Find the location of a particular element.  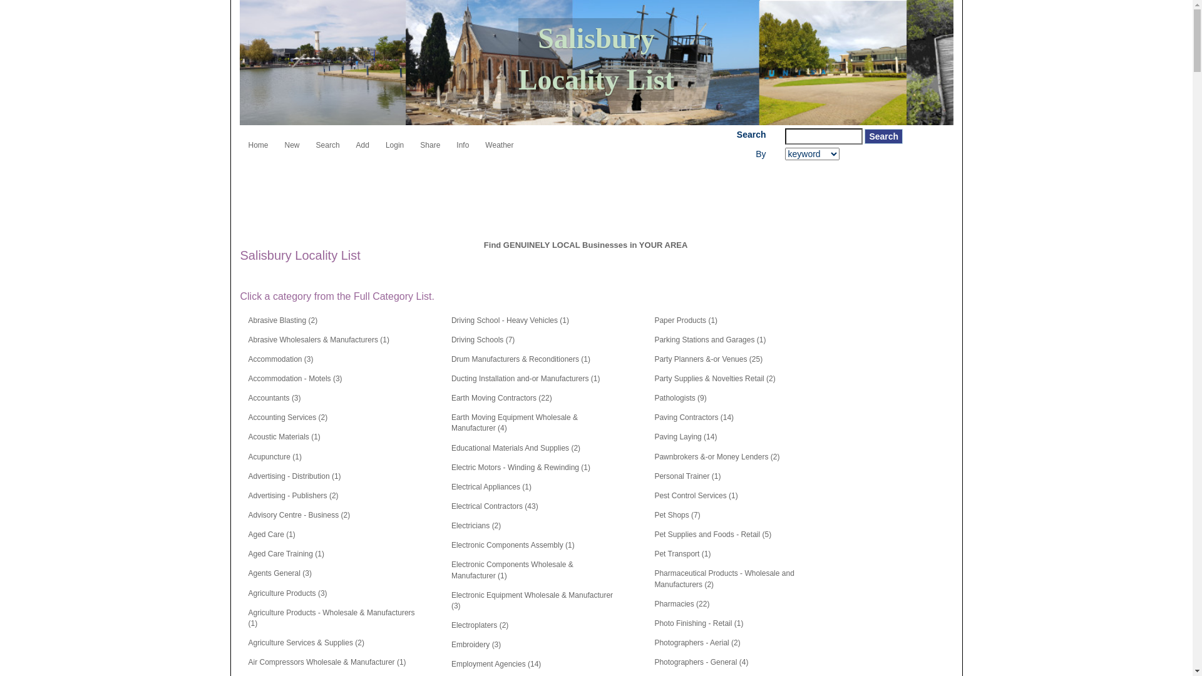

Aged Care (1) is located at coordinates (272, 535).